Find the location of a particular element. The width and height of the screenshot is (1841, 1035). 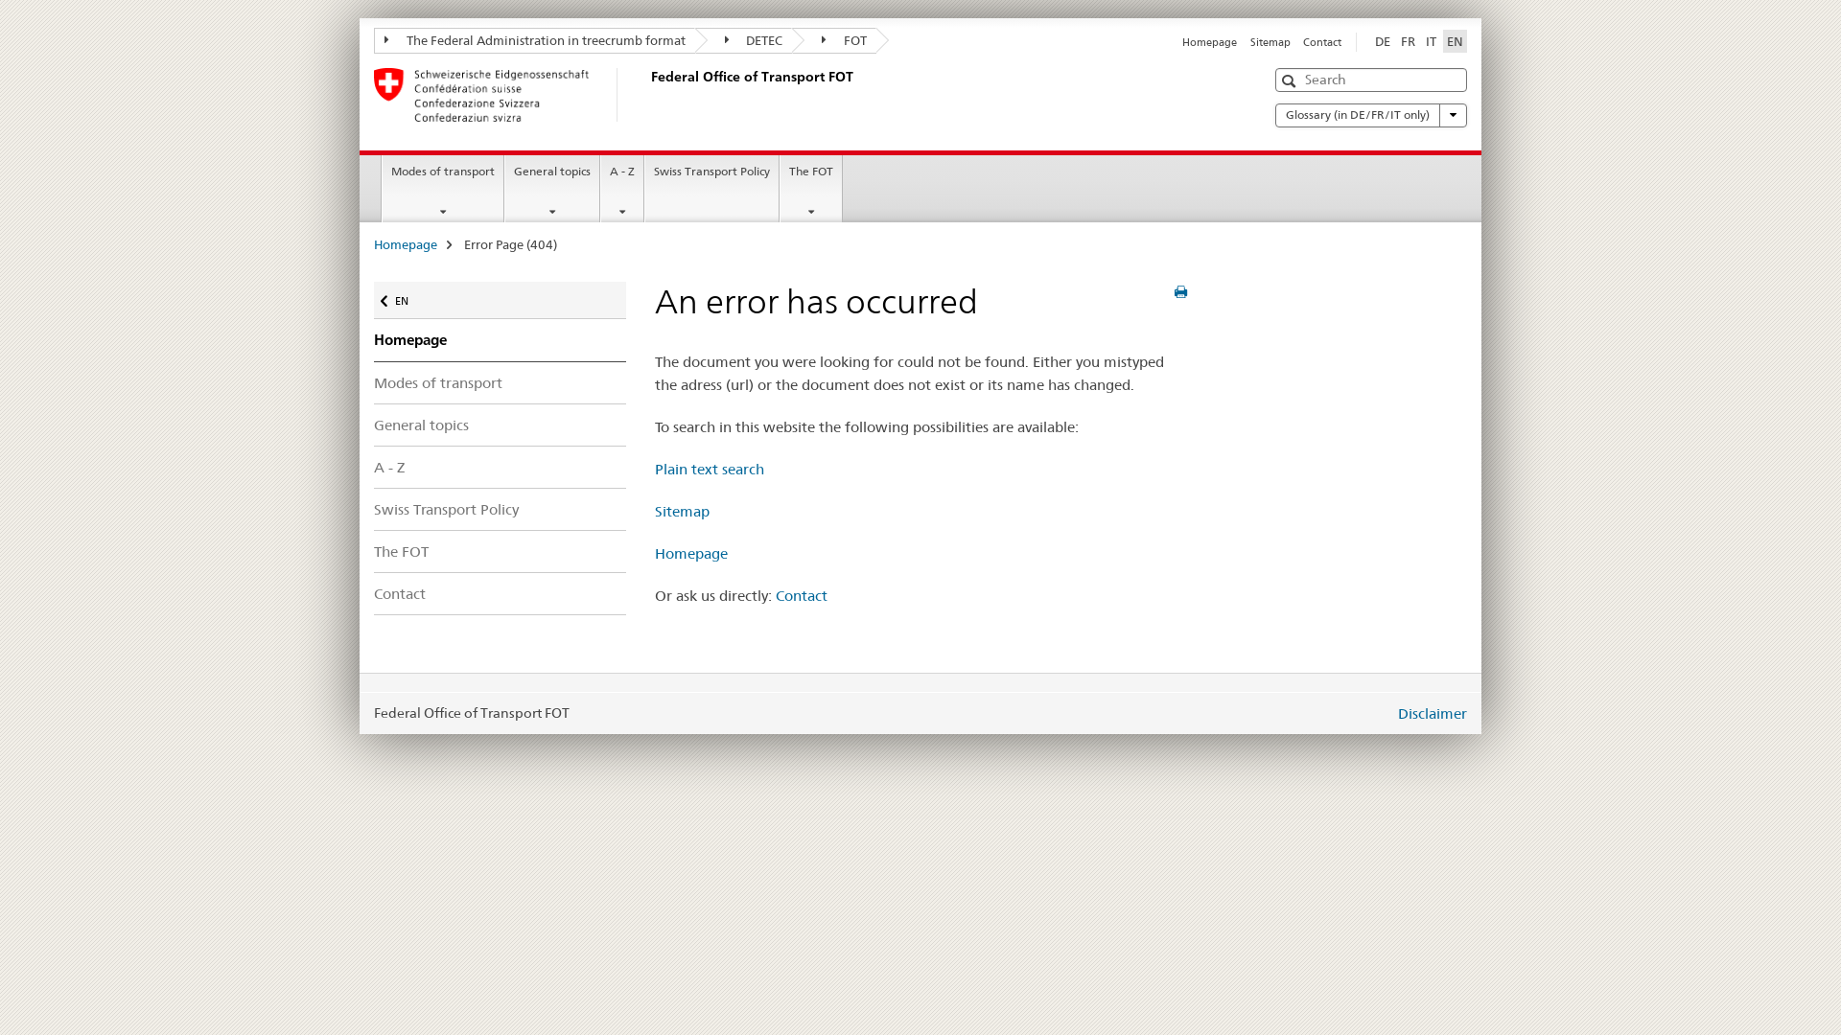

EN is located at coordinates (1456, 41).